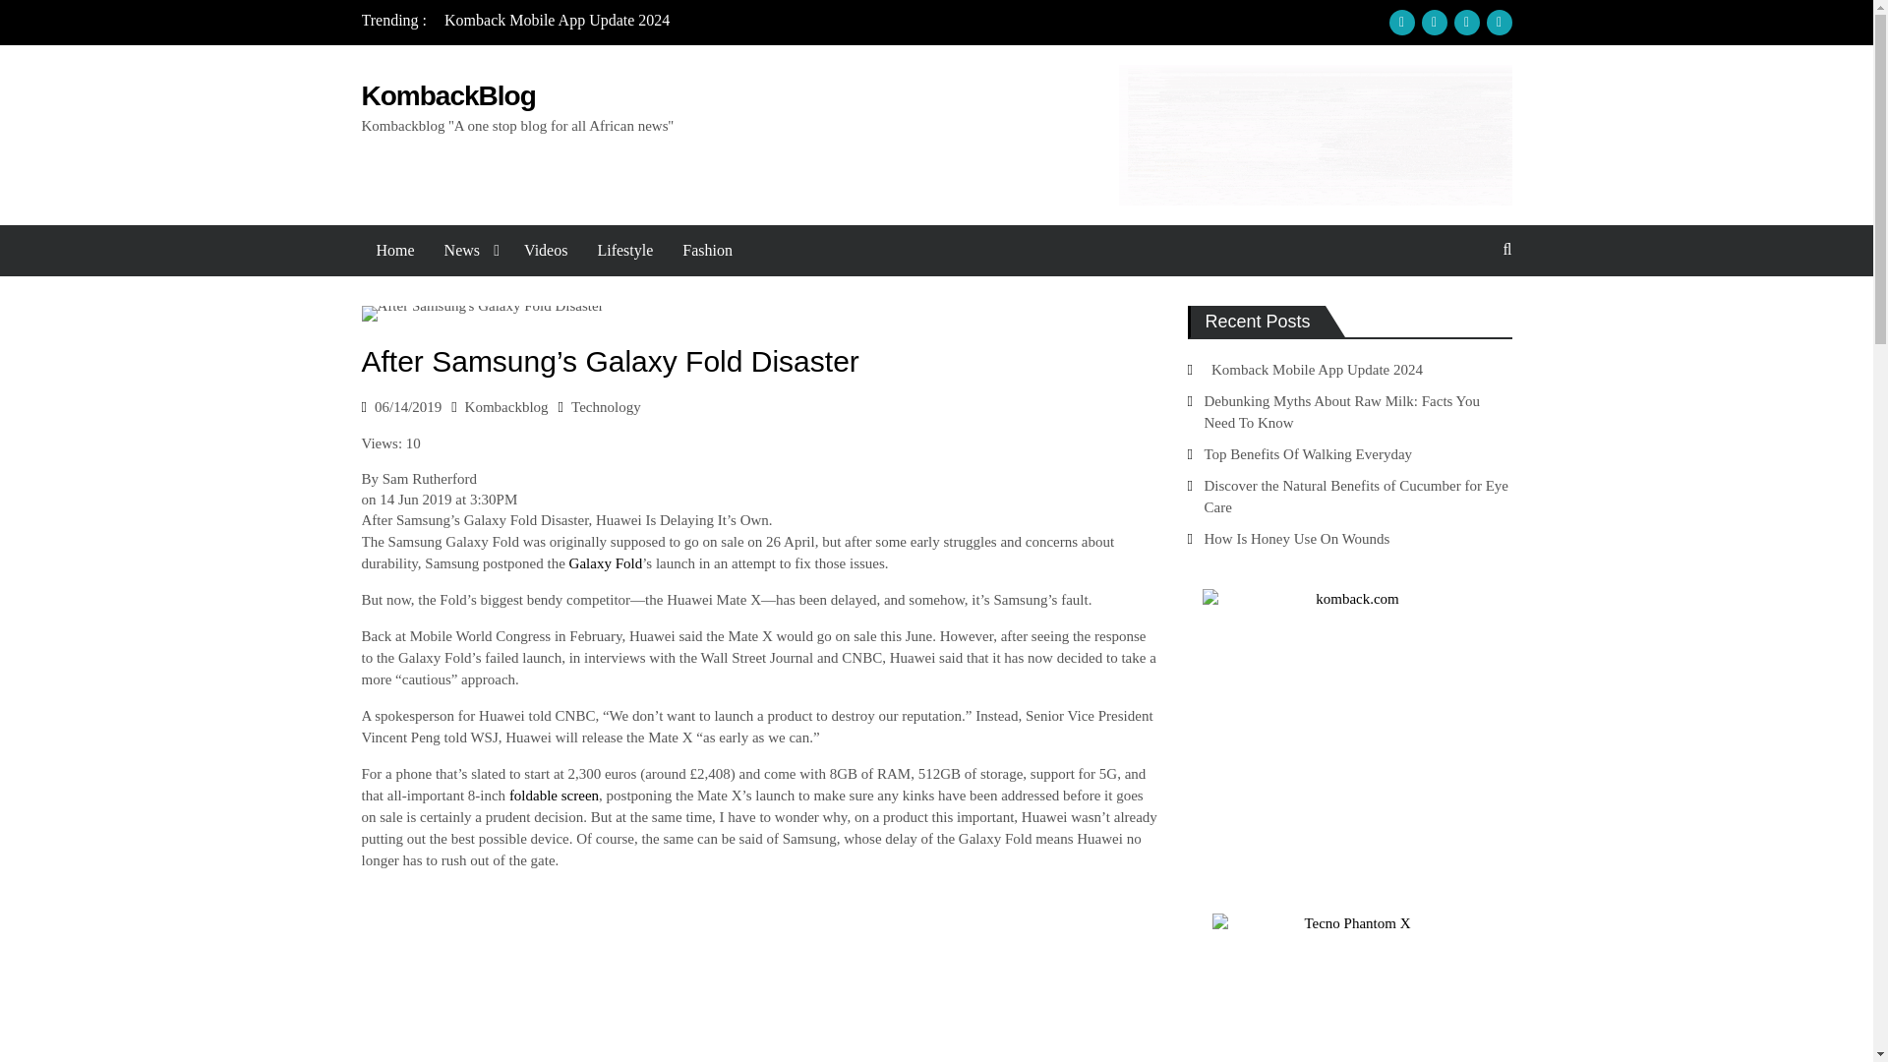 The height and width of the screenshot is (1062, 1888). I want to click on twitter, so click(1465, 22).